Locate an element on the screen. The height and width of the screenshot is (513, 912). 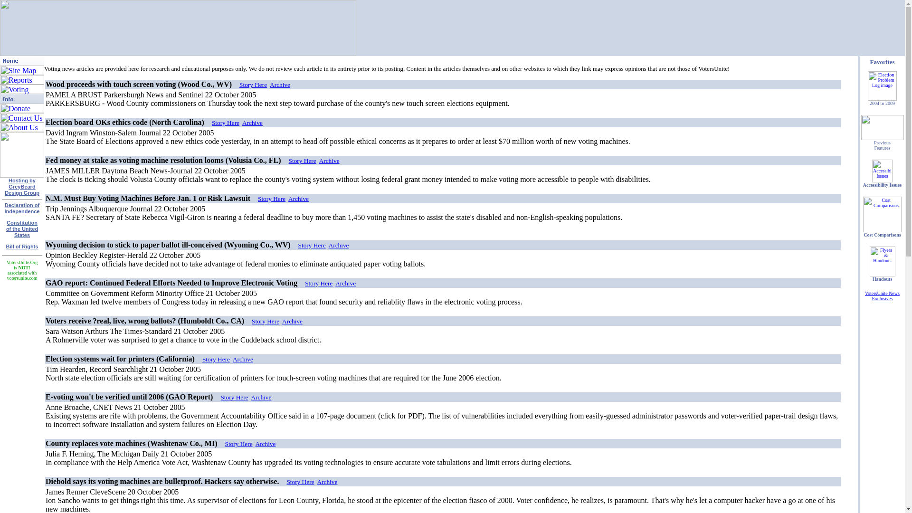
Archive is located at coordinates (22, 229).